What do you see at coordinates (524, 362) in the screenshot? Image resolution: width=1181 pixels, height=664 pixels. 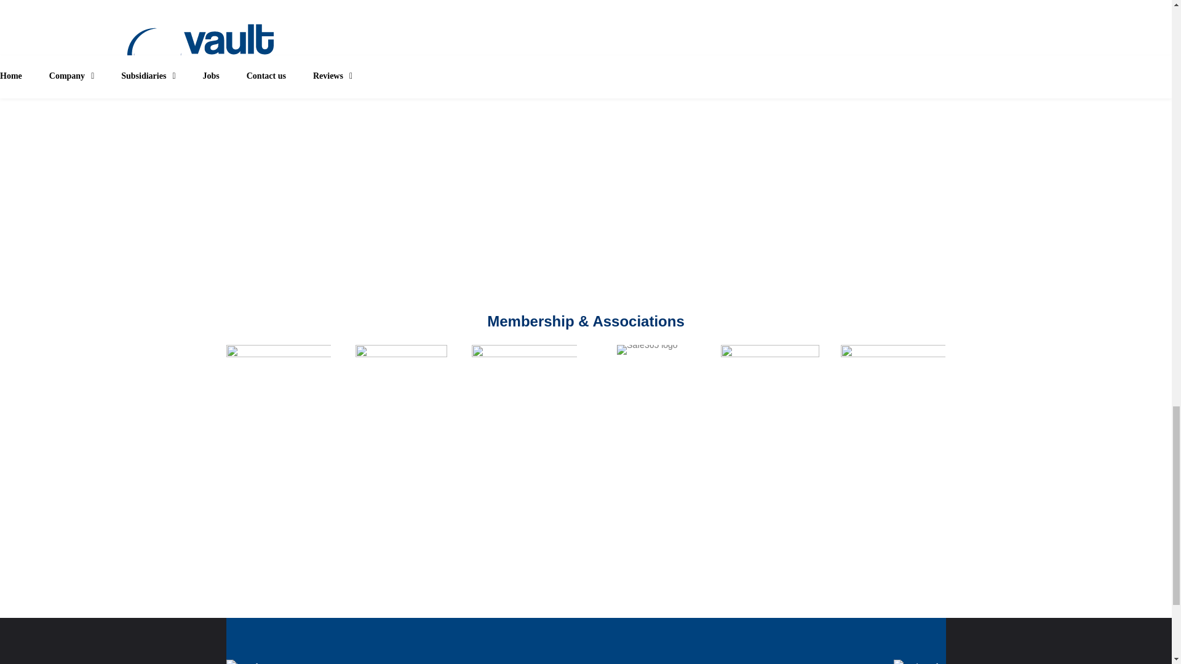 I see `chamber` at bounding box center [524, 362].